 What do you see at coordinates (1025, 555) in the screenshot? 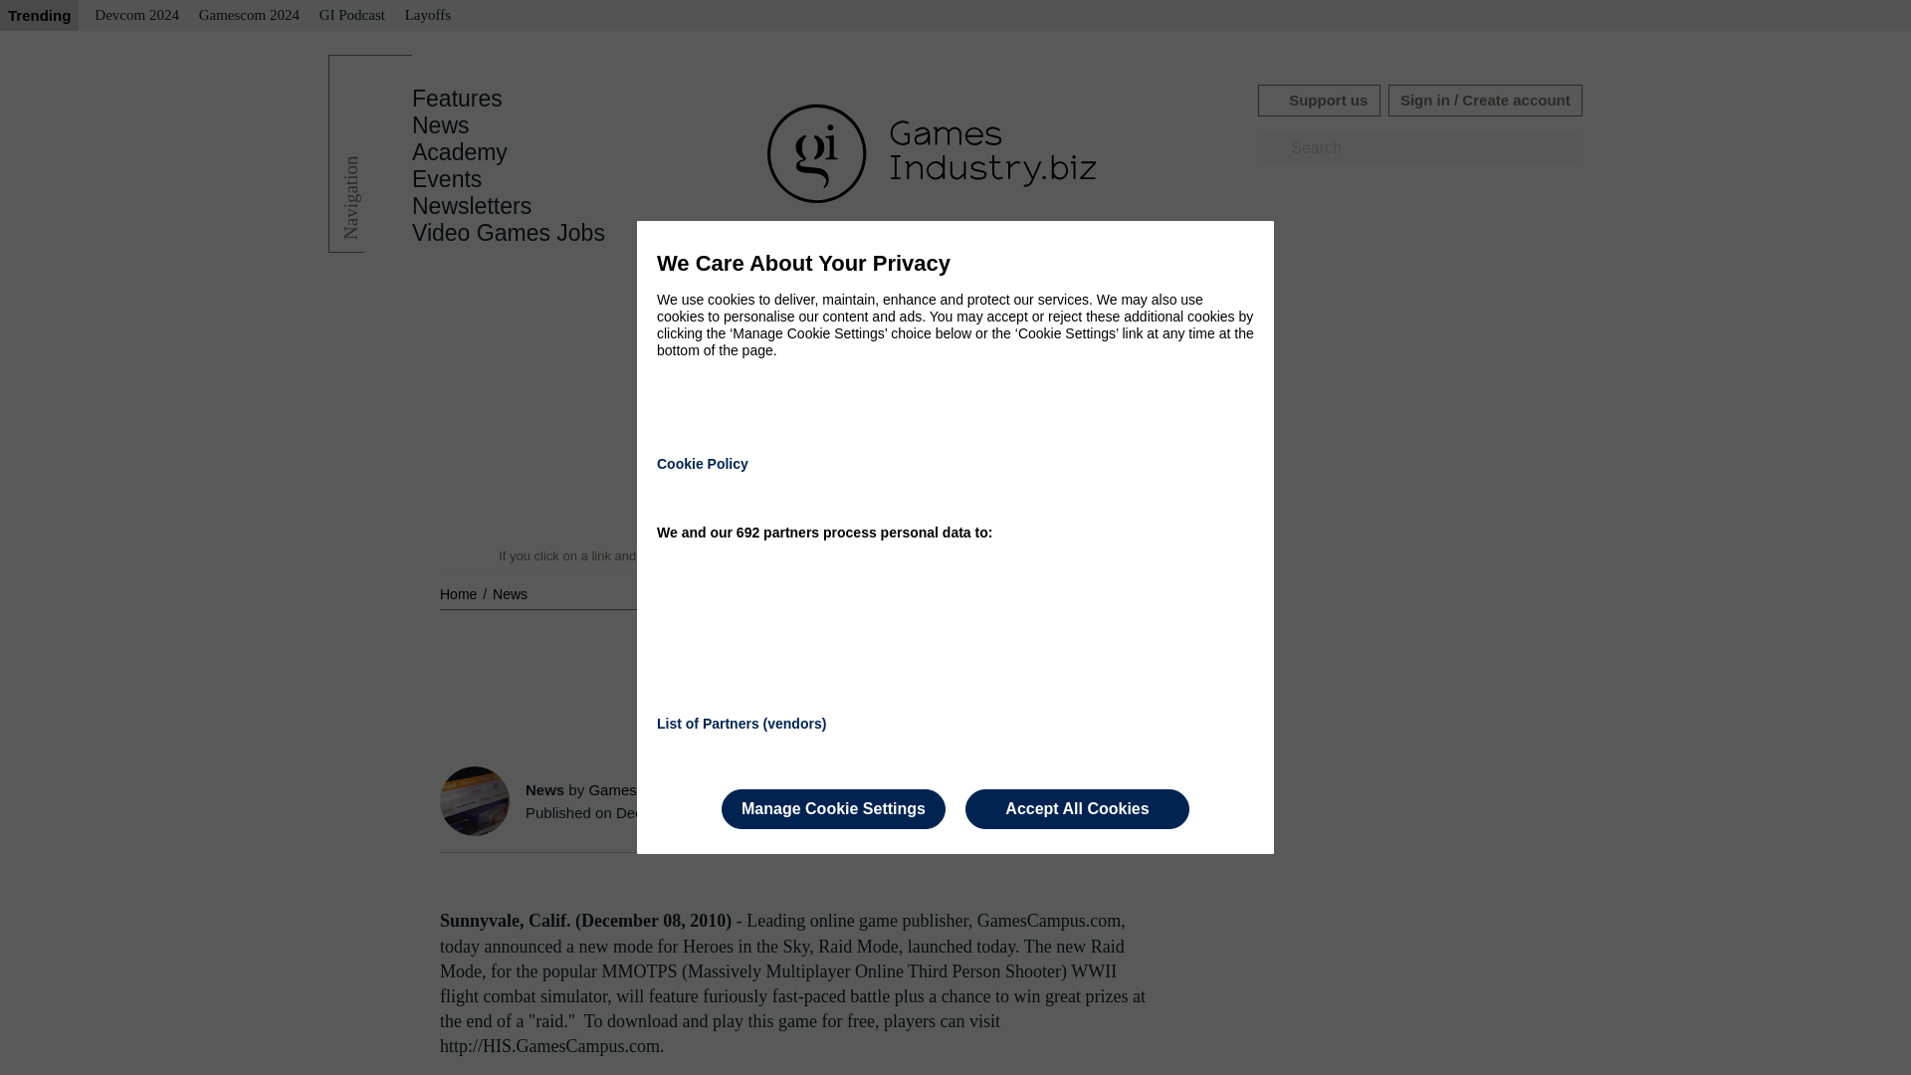
I see `Read our editorial policy` at bounding box center [1025, 555].